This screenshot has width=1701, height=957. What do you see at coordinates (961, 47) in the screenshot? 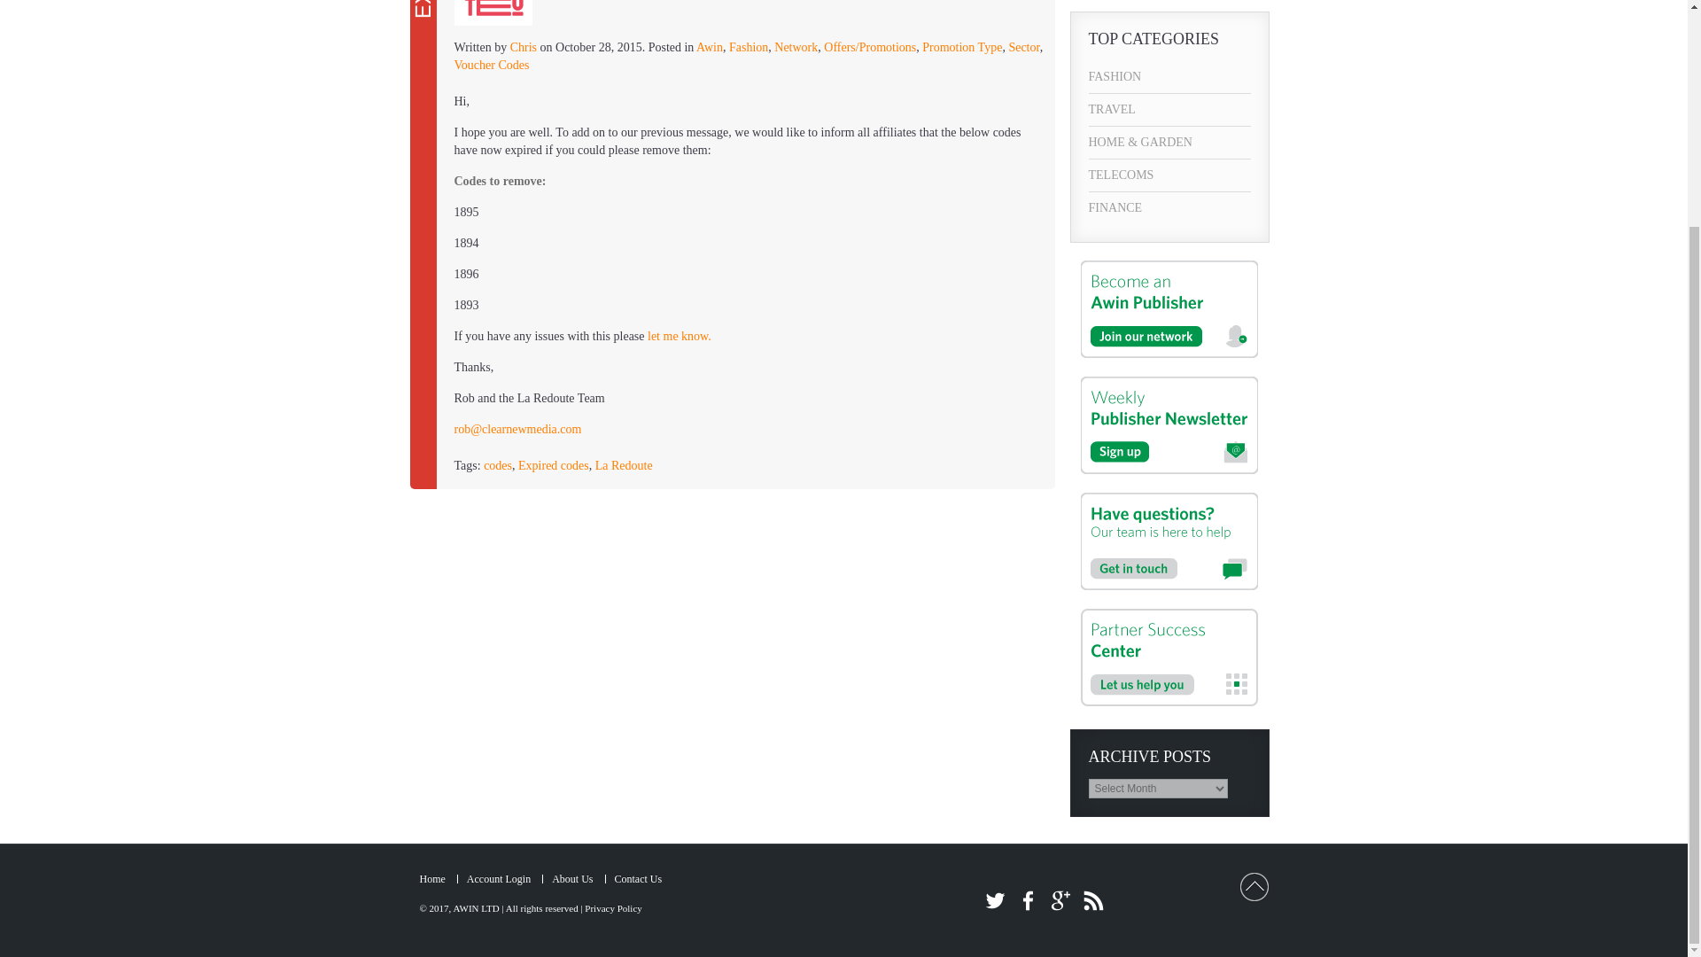
I see `Promotion Type` at bounding box center [961, 47].